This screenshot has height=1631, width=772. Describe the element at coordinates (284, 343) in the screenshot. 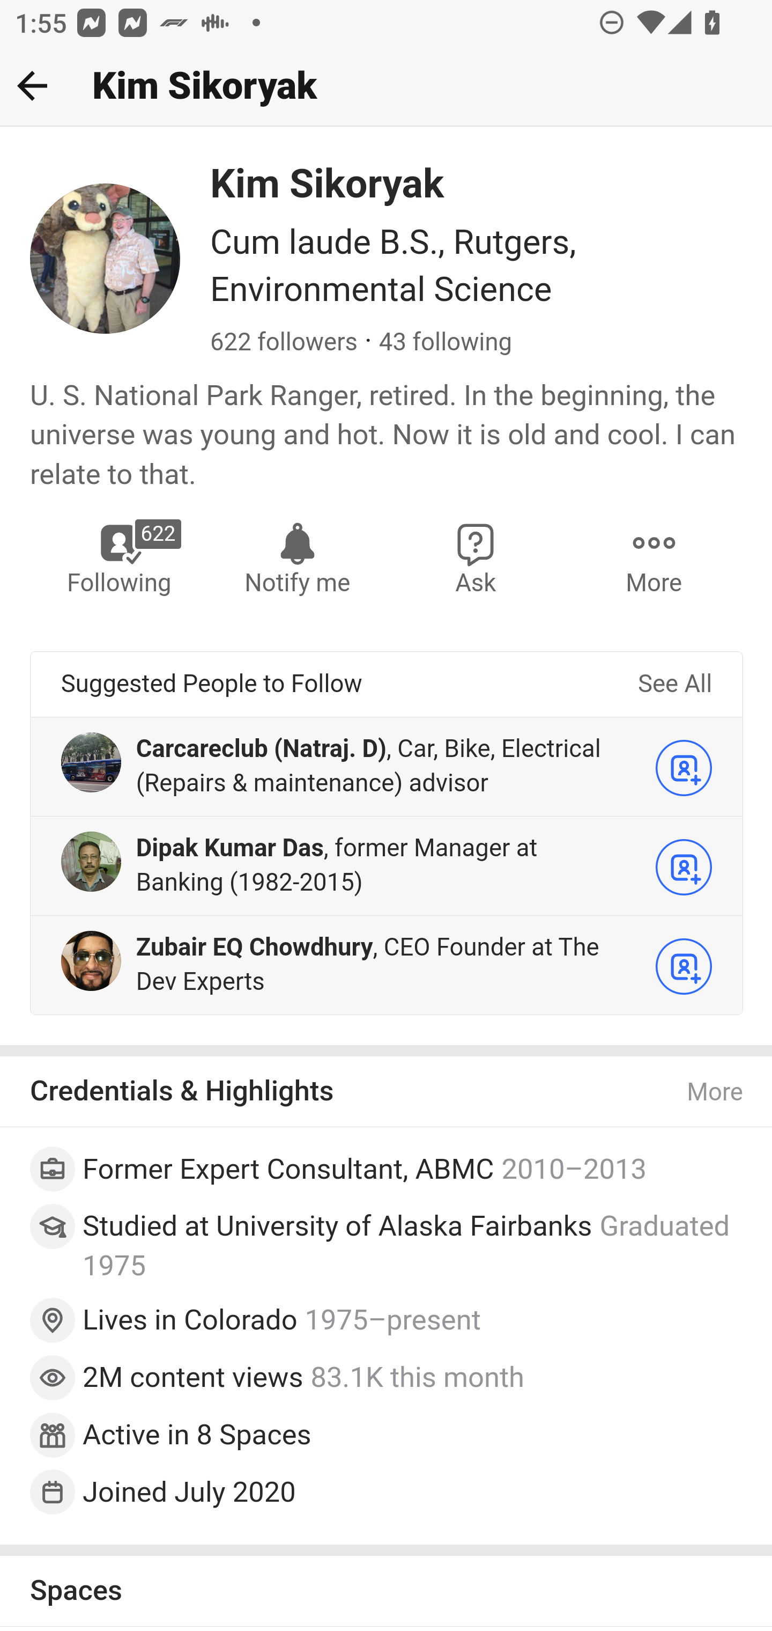

I see `622 followers` at that location.